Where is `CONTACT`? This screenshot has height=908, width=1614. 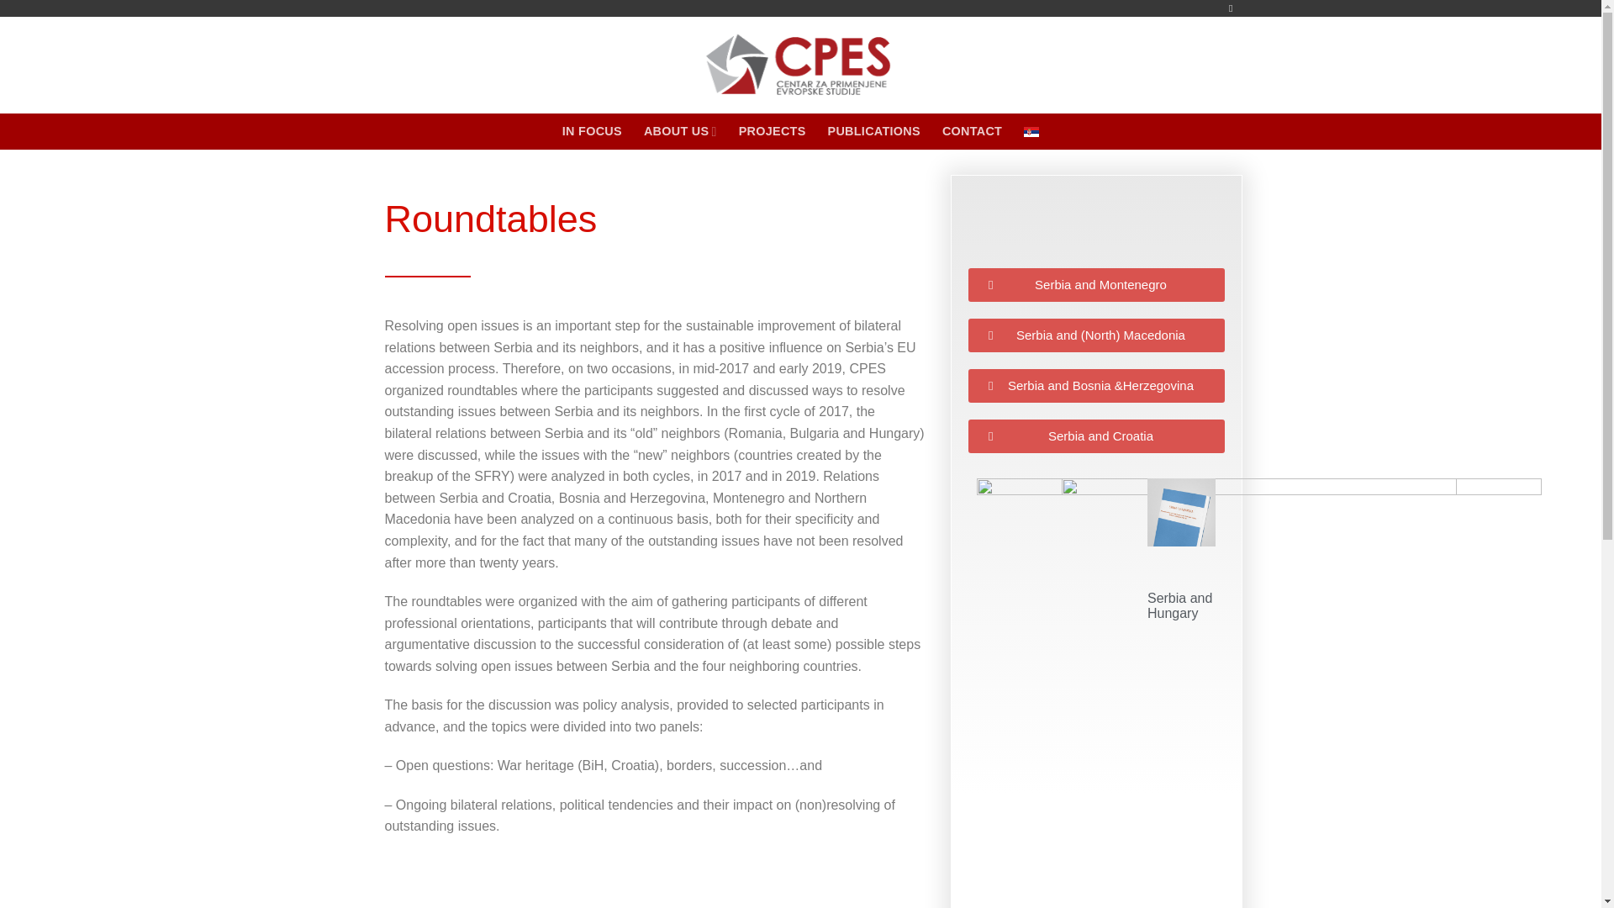 CONTACT is located at coordinates (972, 131).